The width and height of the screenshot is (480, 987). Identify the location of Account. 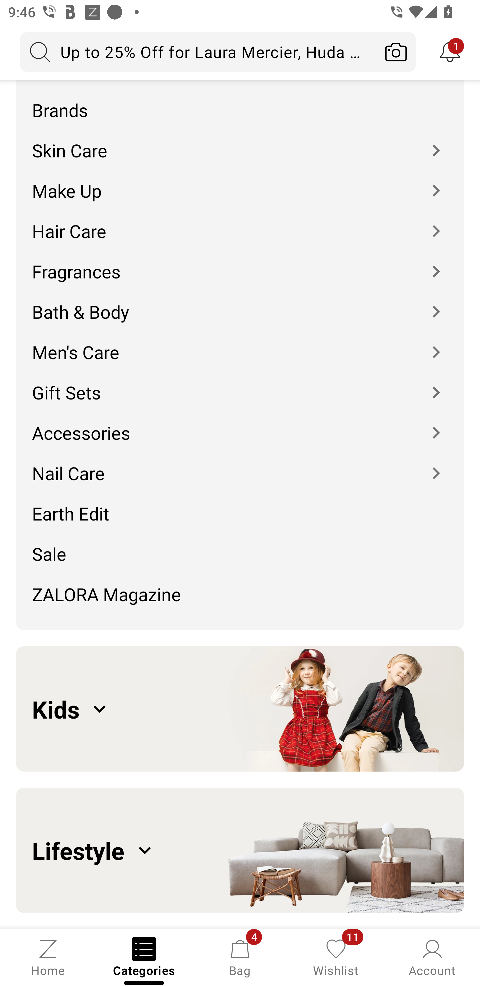
(432, 957).